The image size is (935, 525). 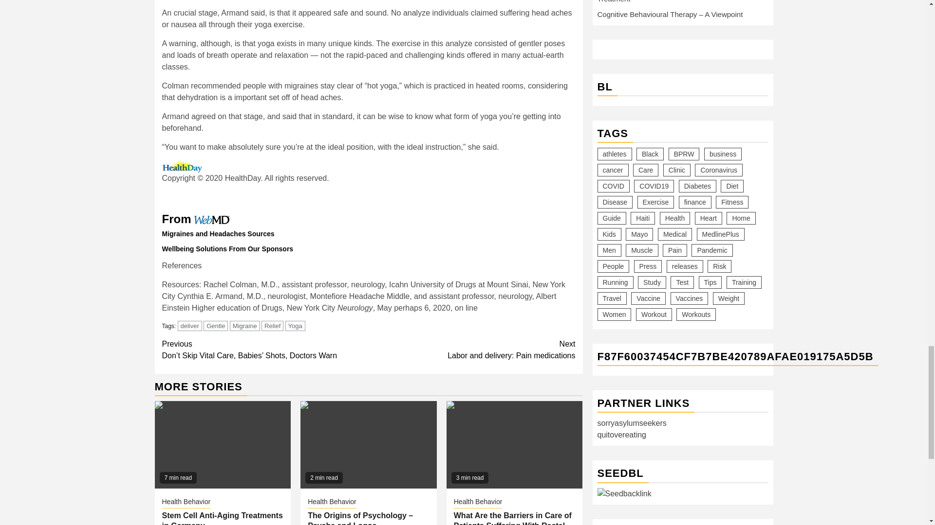 What do you see at coordinates (189, 326) in the screenshot?
I see `Relief` at bounding box center [189, 326].